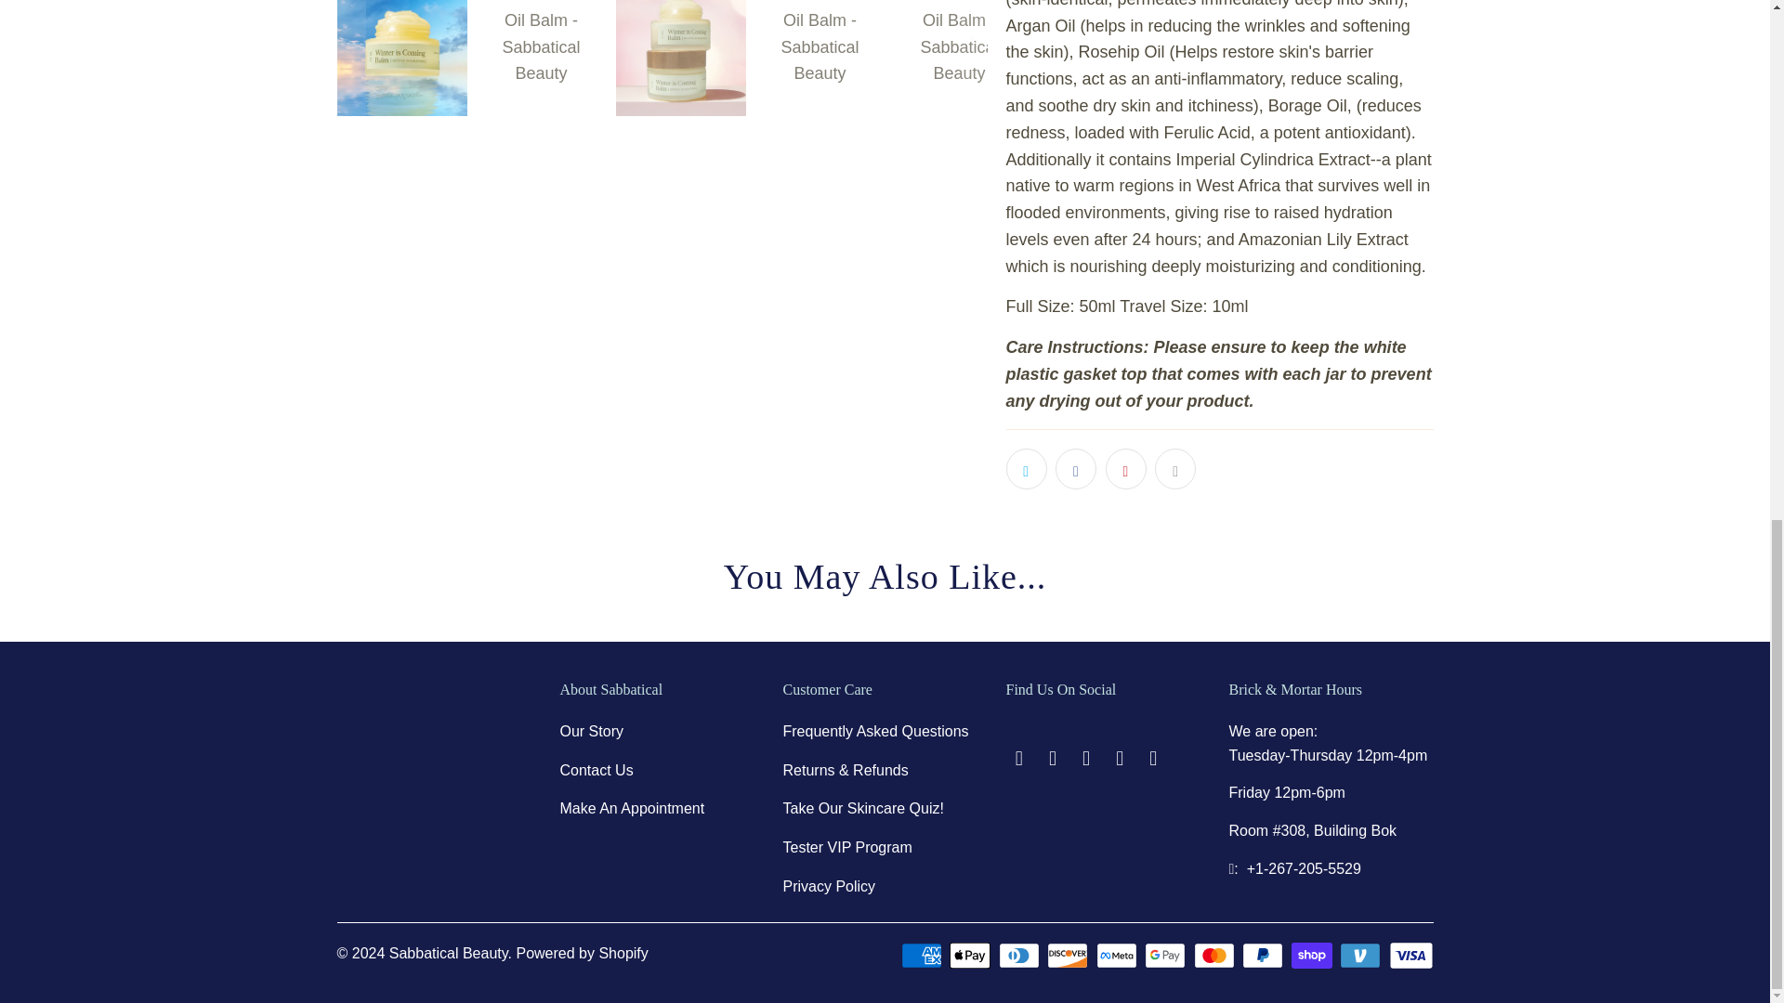  What do you see at coordinates (1018, 758) in the screenshot?
I see `Sabbatical Beauty on Facebook` at bounding box center [1018, 758].